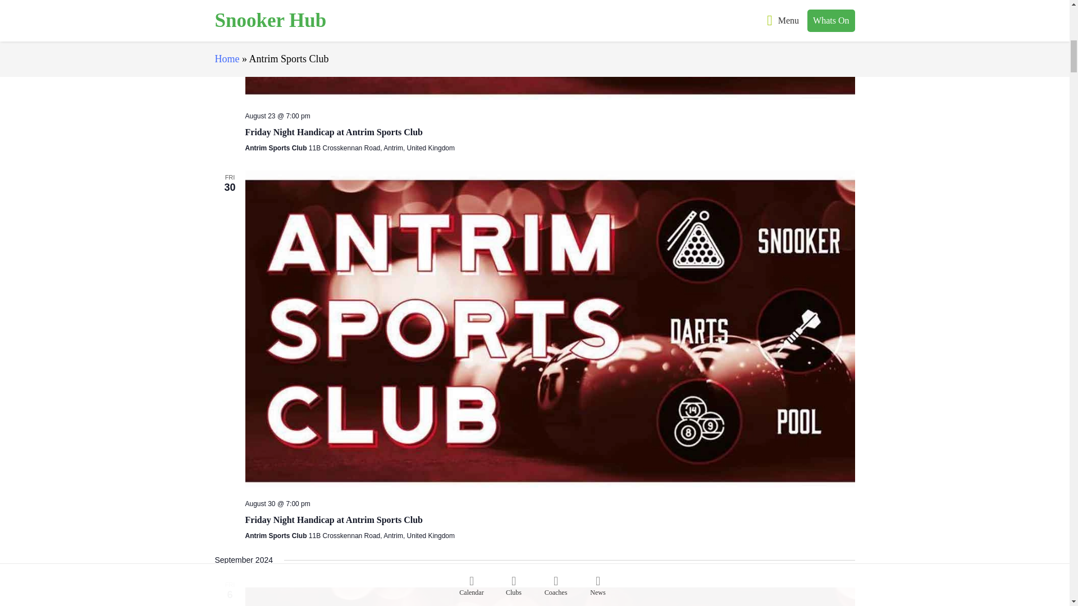 Image resolution: width=1078 pixels, height=606 pixels. Describe the element at coordinates (549, 51) in the screenshot. I see `Friday Night Handicap at Antrim Sports Club` at that location.